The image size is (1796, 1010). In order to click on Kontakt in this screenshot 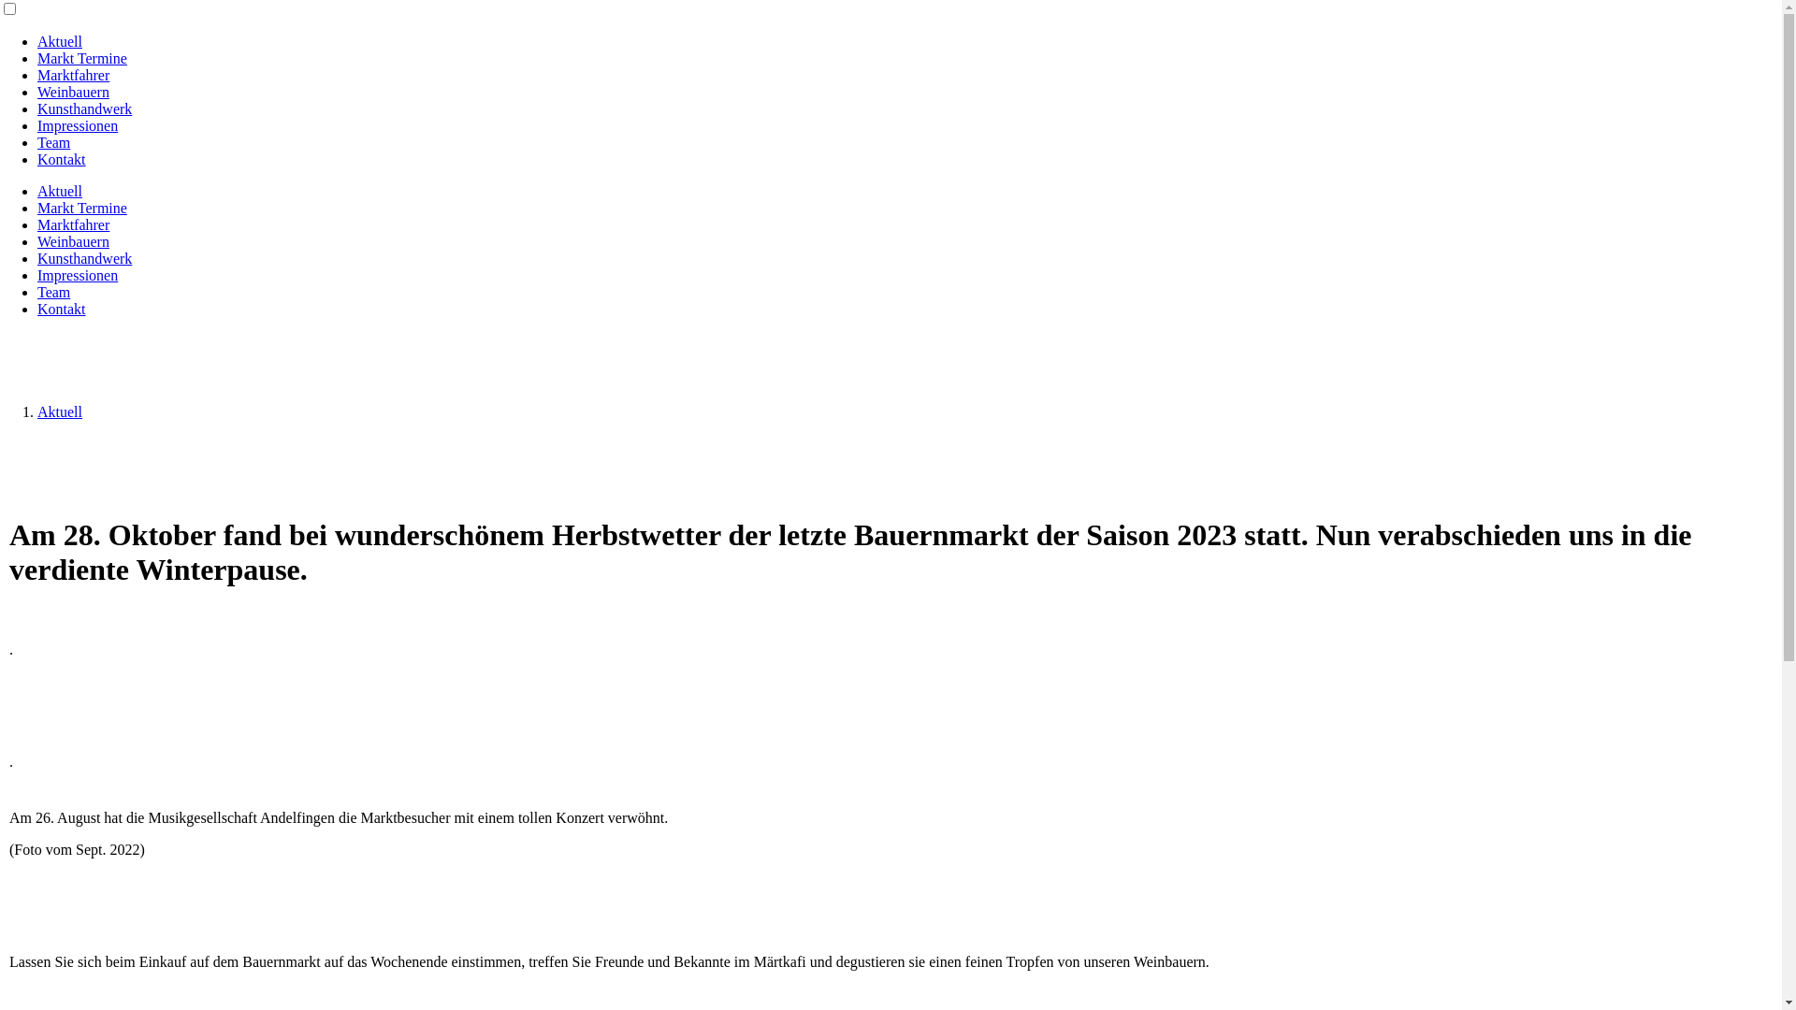, I will do `click(62, 159)`.